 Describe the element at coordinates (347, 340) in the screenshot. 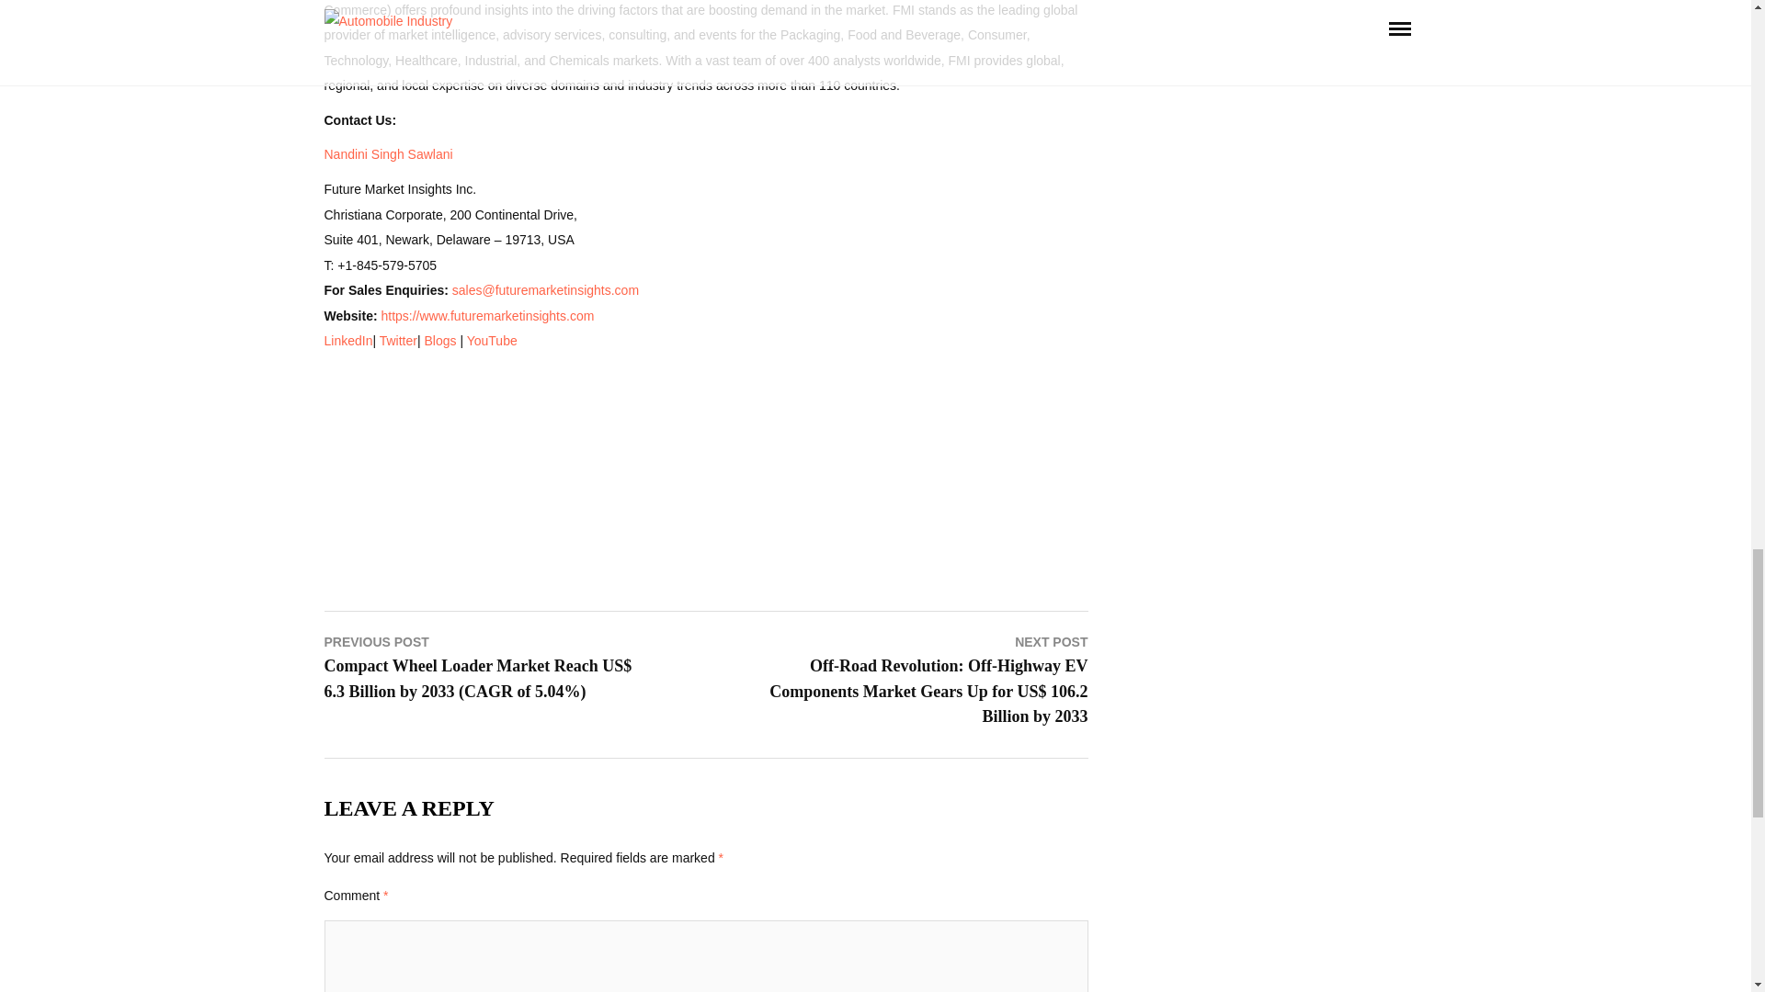

I see `LinkedIn` at that location.